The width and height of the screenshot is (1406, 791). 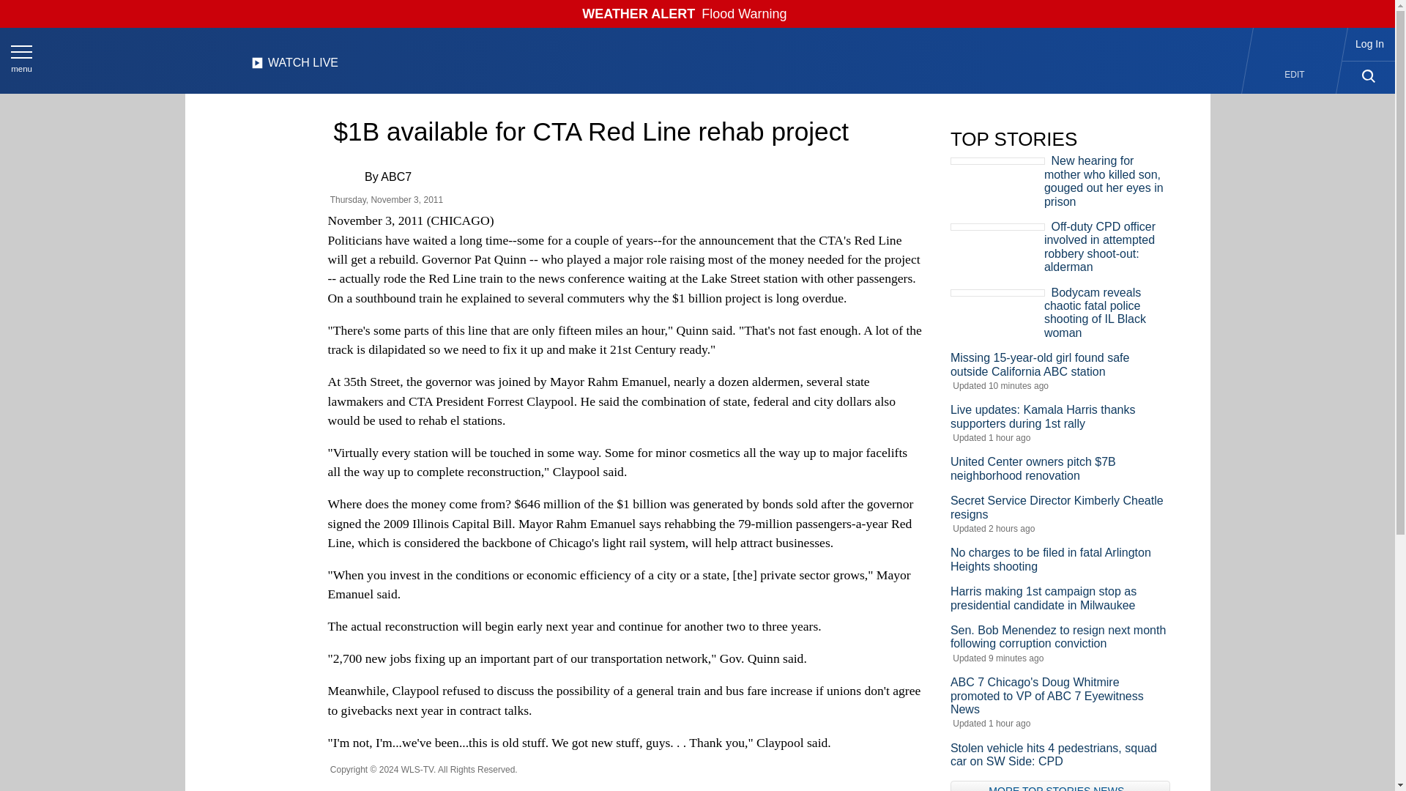 I want to click on WATCH LIVE, so click(x=294, y=67).